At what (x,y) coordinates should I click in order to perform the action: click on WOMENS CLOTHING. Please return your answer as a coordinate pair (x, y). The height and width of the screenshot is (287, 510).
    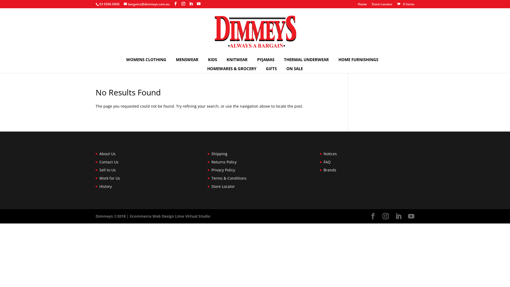
    Looking at the image, I should click on (146, 60).